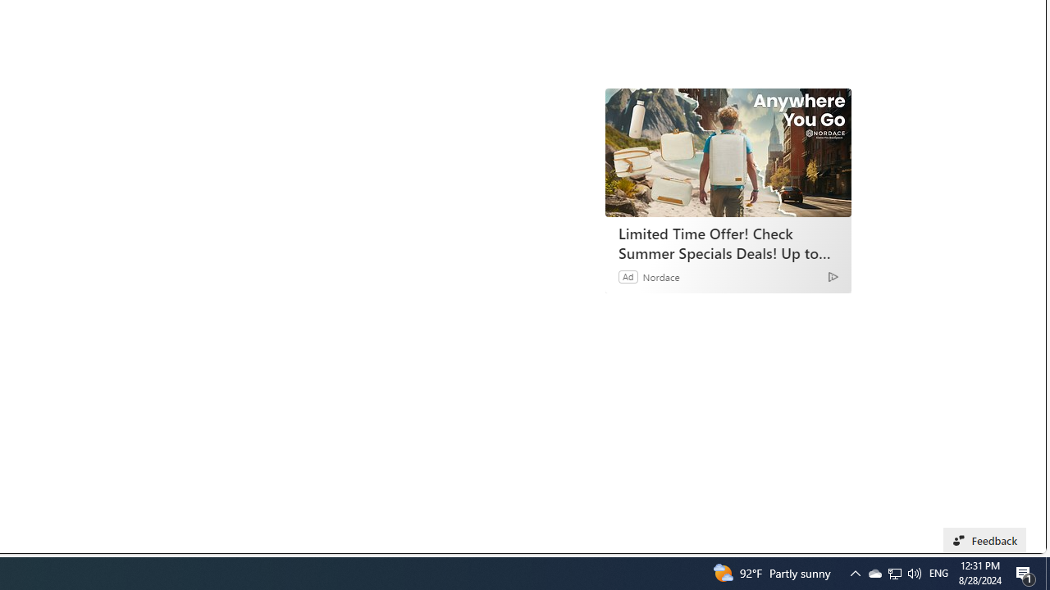 This screenshot has height=590, width=1050. I want to click on Limited Time Offer! Check Summer Specials Deals! Up to -55%!, so click(728, 152).